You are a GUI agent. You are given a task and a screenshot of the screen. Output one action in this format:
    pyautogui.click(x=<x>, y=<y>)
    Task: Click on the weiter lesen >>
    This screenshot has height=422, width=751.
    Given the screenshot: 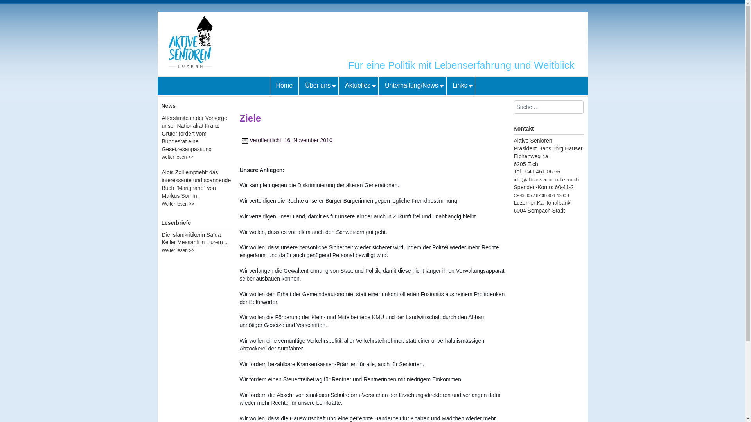 What is the action you would take?
    pyautogui.click(x=178, y=157)
    